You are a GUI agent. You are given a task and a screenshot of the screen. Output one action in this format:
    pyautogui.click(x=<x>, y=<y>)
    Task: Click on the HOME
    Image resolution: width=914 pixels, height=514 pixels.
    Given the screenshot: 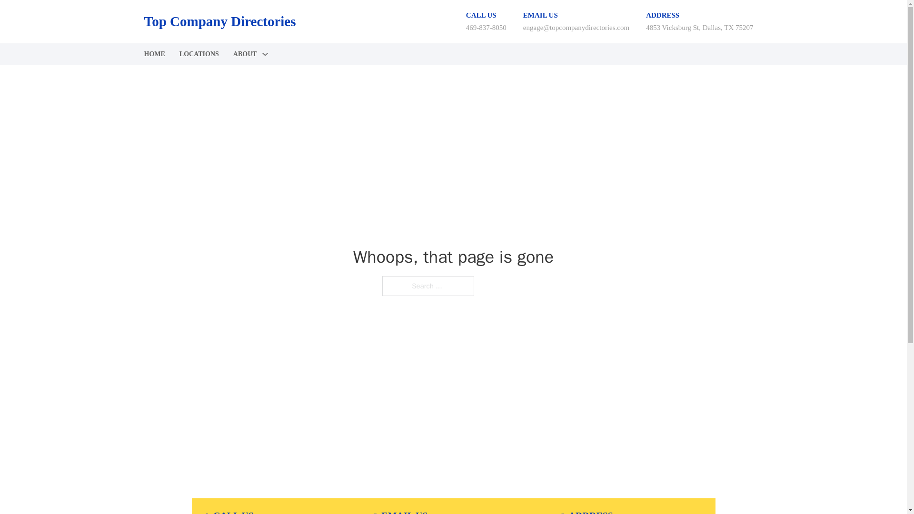 What is the action you would take?
    pyautogui.click(x=154, y=54)
    